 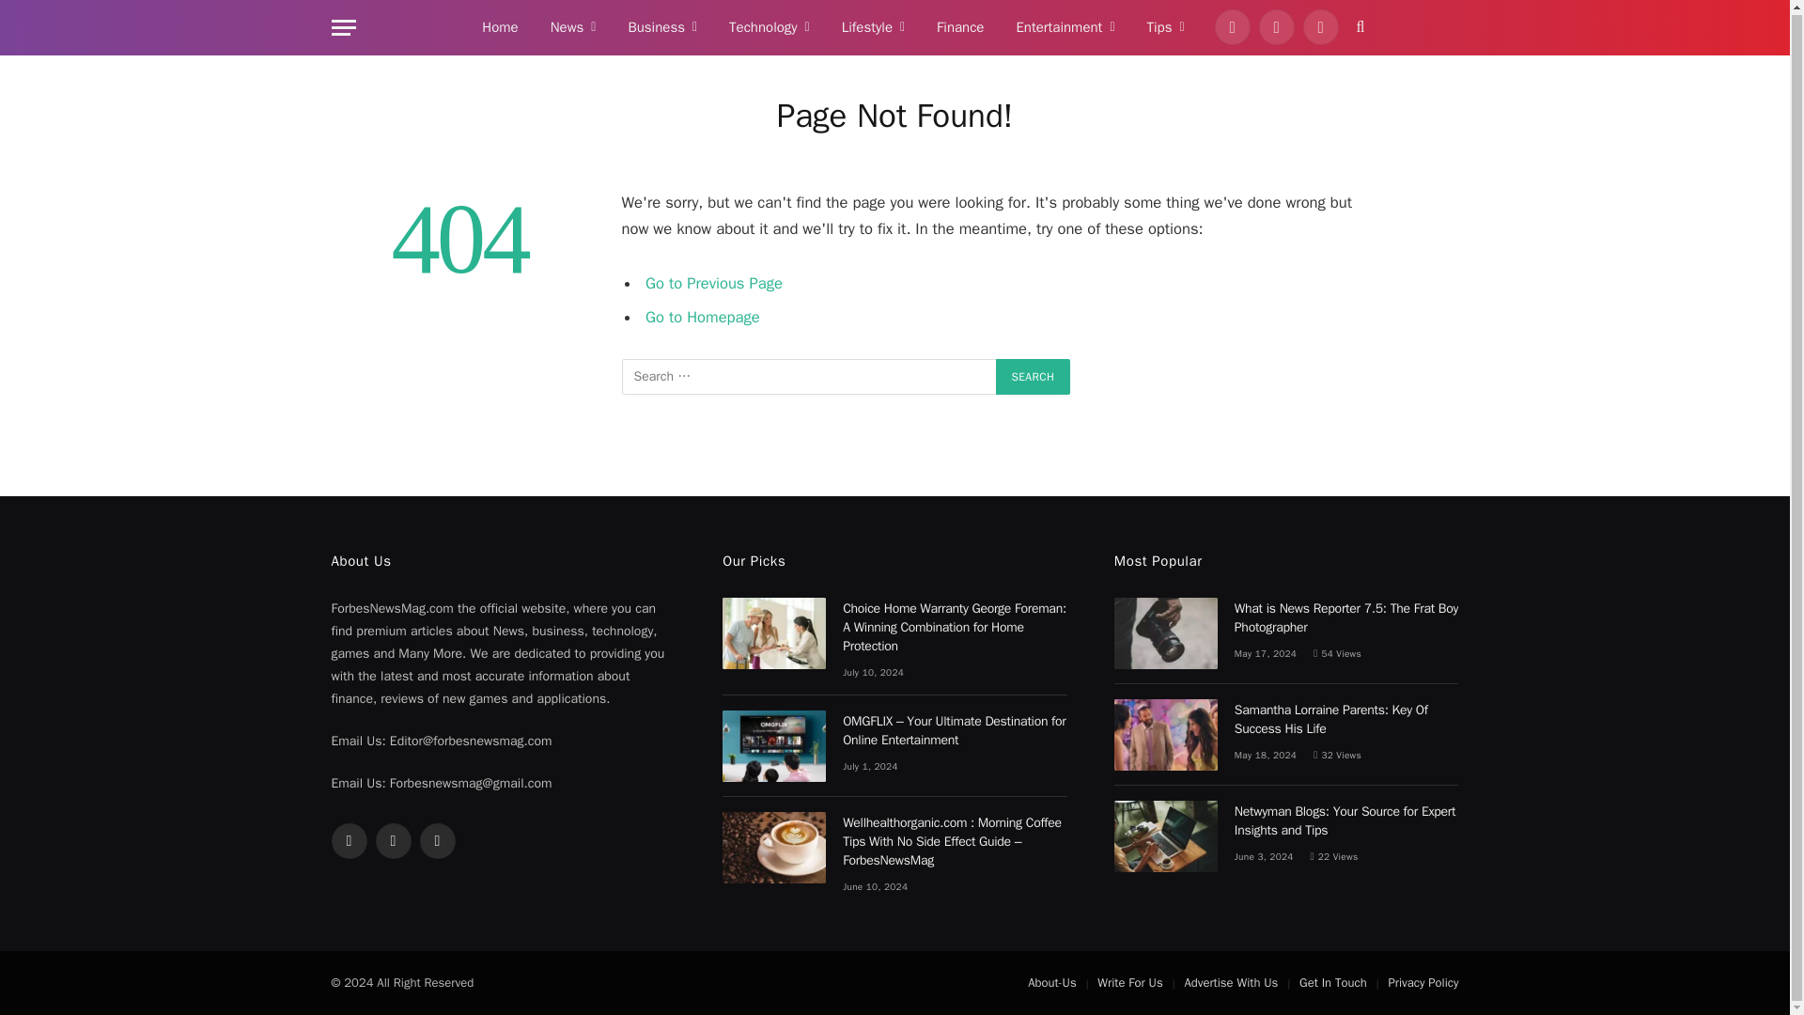 What do you see at coordinates (661, 28) in the screenshot?
I see `Business` at bounding box center [661, 28].